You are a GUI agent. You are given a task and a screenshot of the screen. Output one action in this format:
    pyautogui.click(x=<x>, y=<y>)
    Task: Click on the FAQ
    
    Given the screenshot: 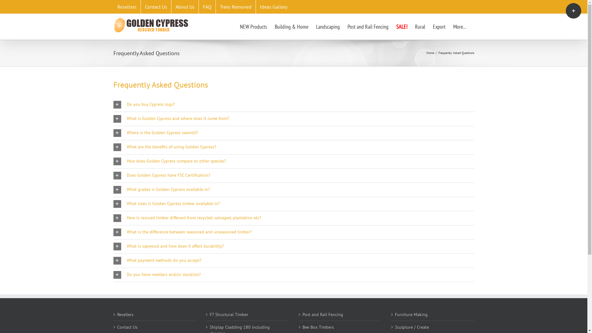 What is the action you would take?
    pyautogui.click(x=207, y=7)
    